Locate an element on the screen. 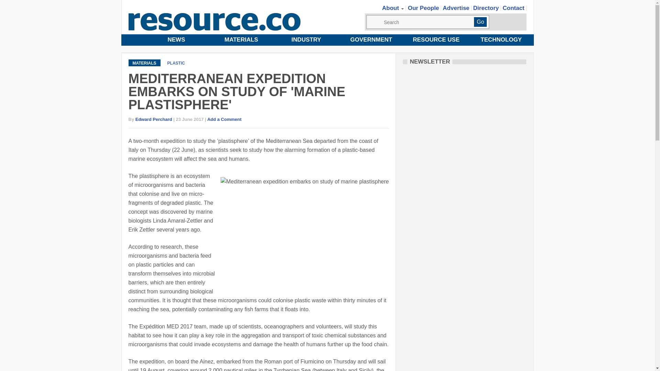 The width and height of the screenshot is (660, 371). Contact is located at coordinates (514, 8).